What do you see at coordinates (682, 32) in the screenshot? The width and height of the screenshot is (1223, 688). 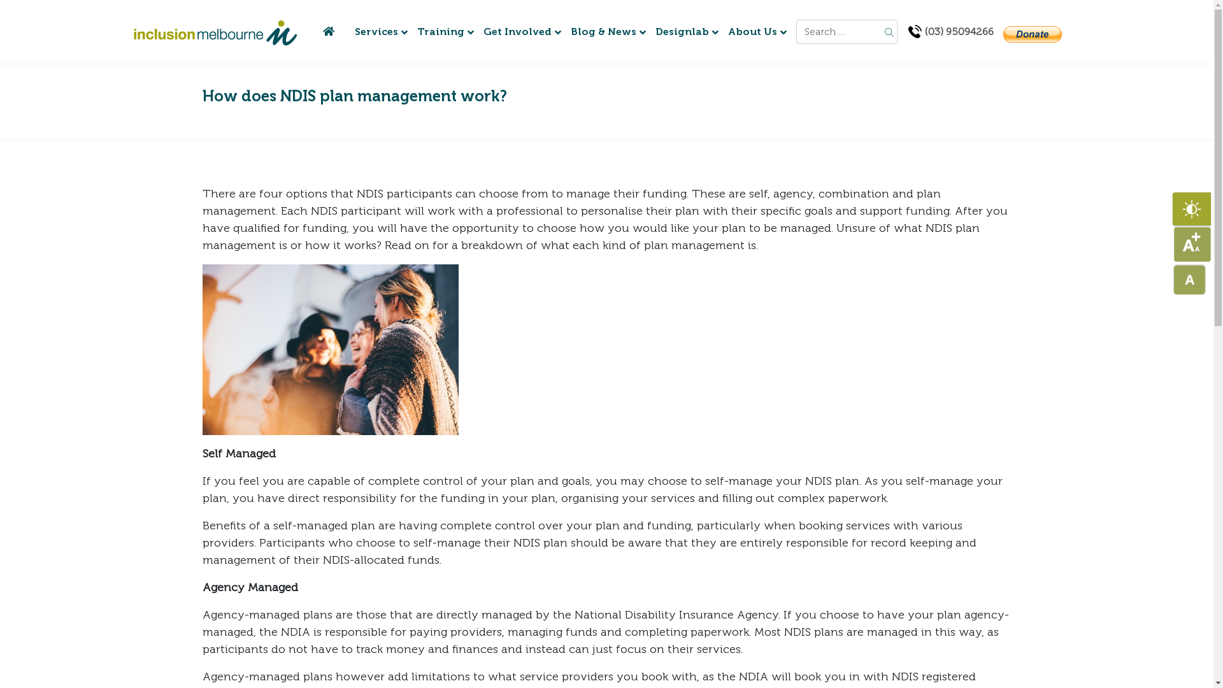 I see `Designlab` at bounding box center [682, 32].